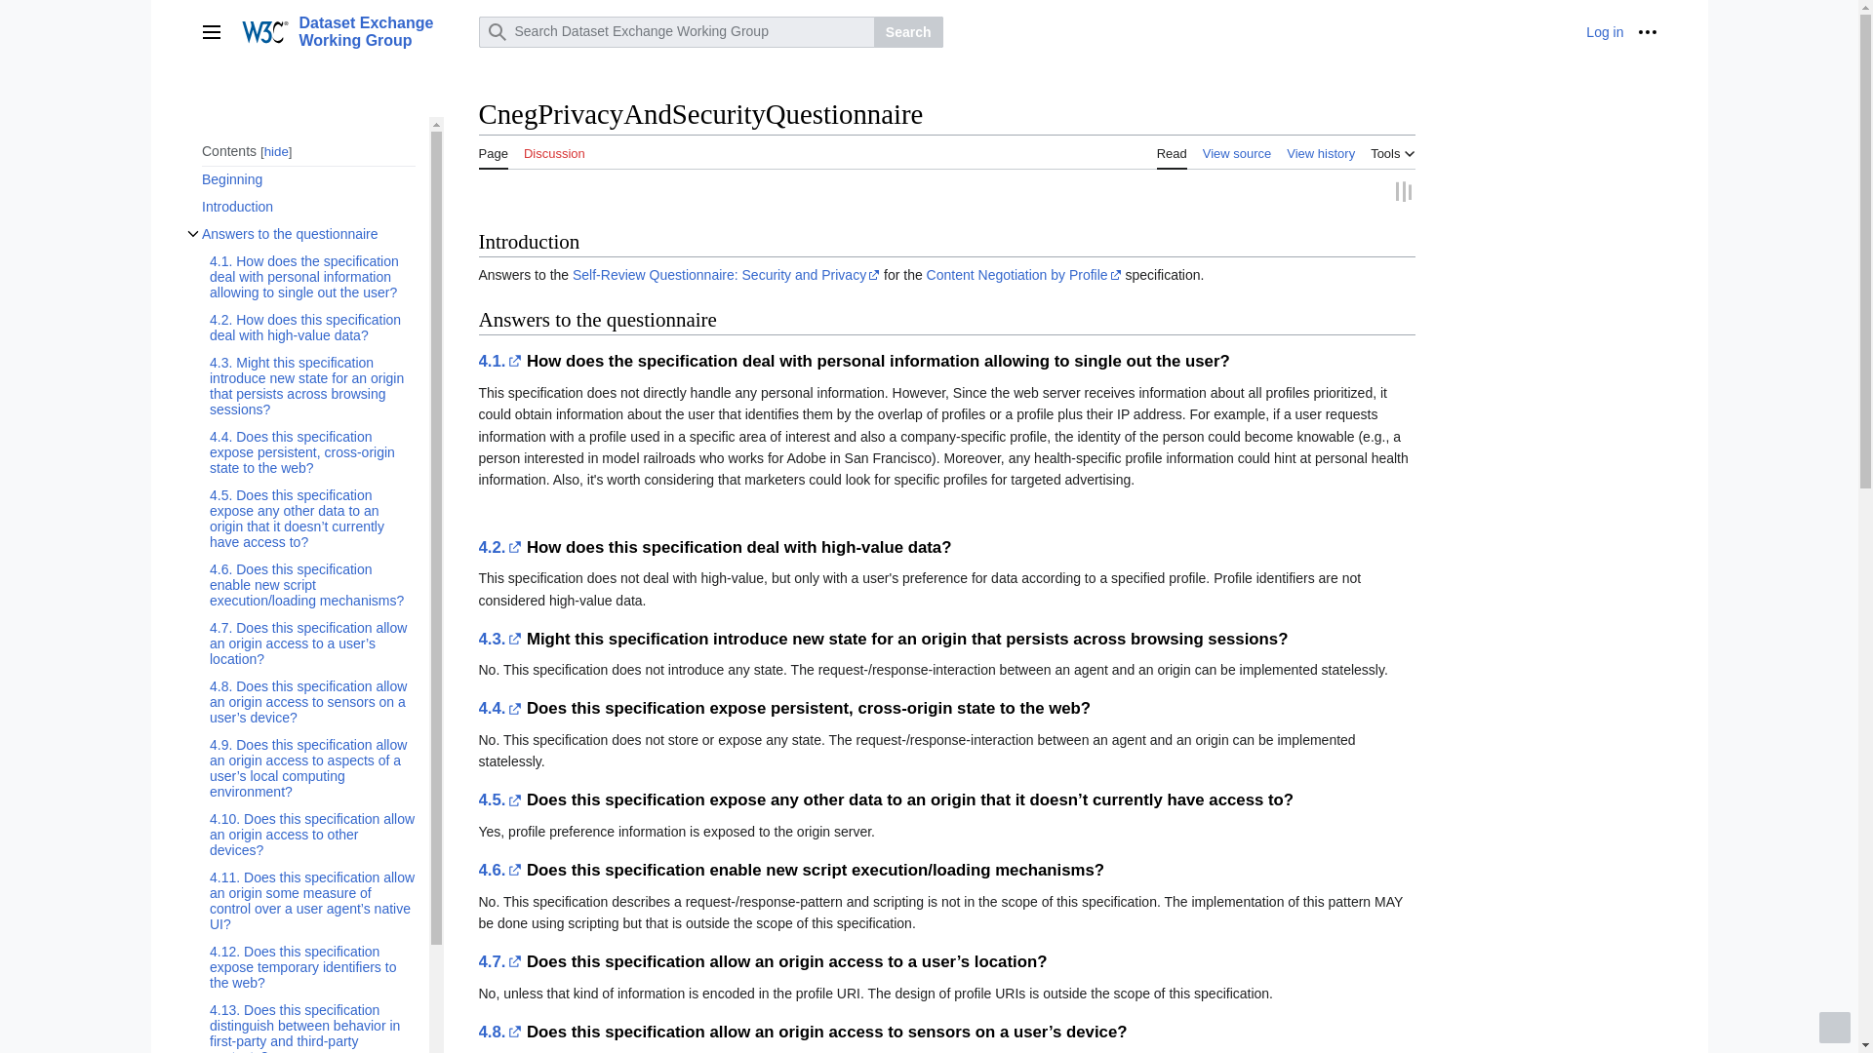 This screenshot has height=1053, width=1873. Describe the element at coordinates (306, 178) in the screenshot. I see `Beginning` at that location.